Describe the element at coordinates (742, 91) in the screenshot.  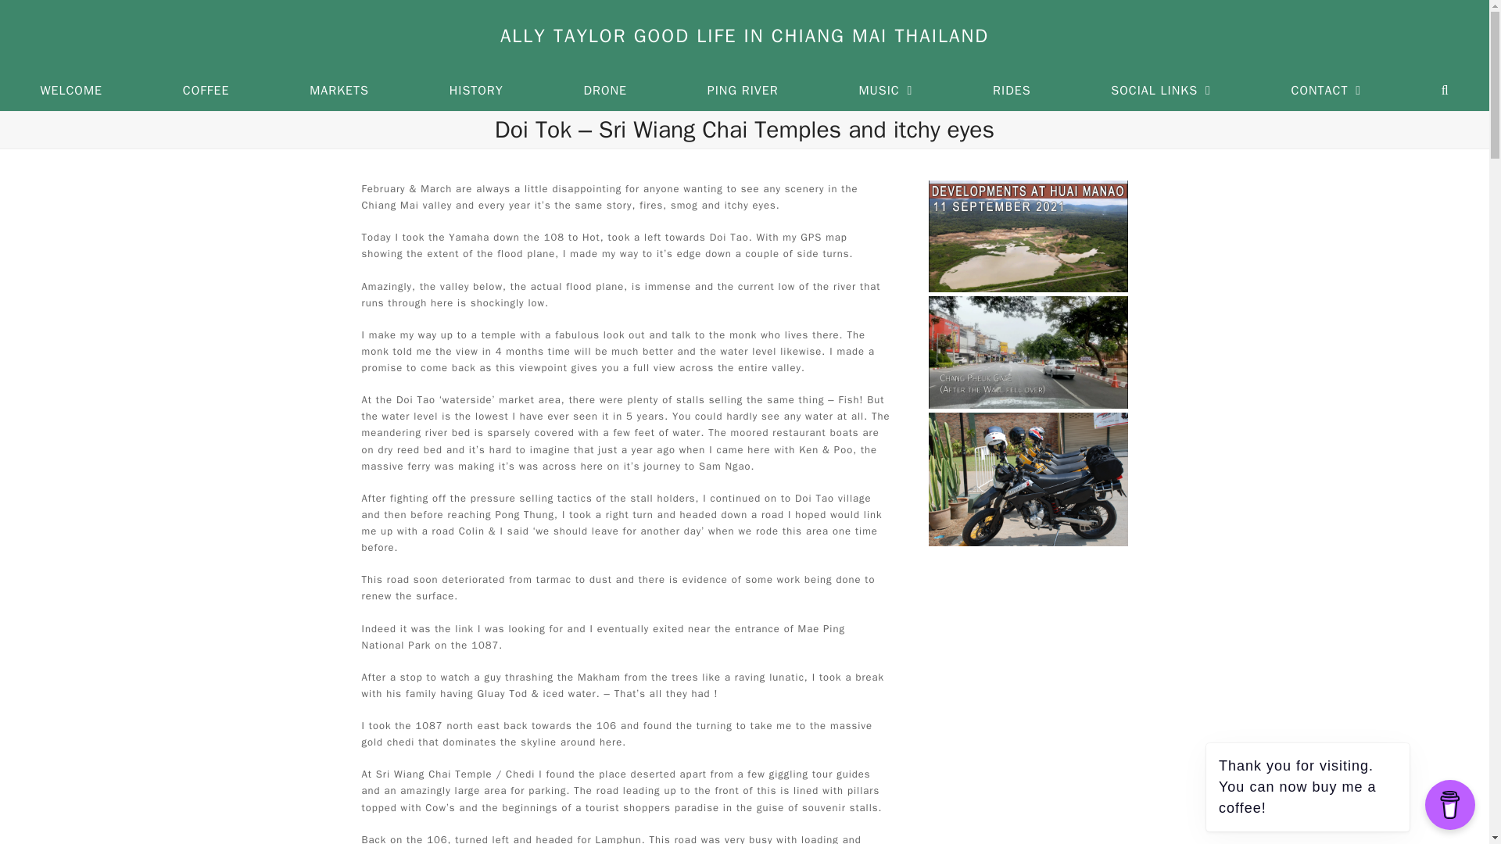
I see `PING RIVER` at that location.